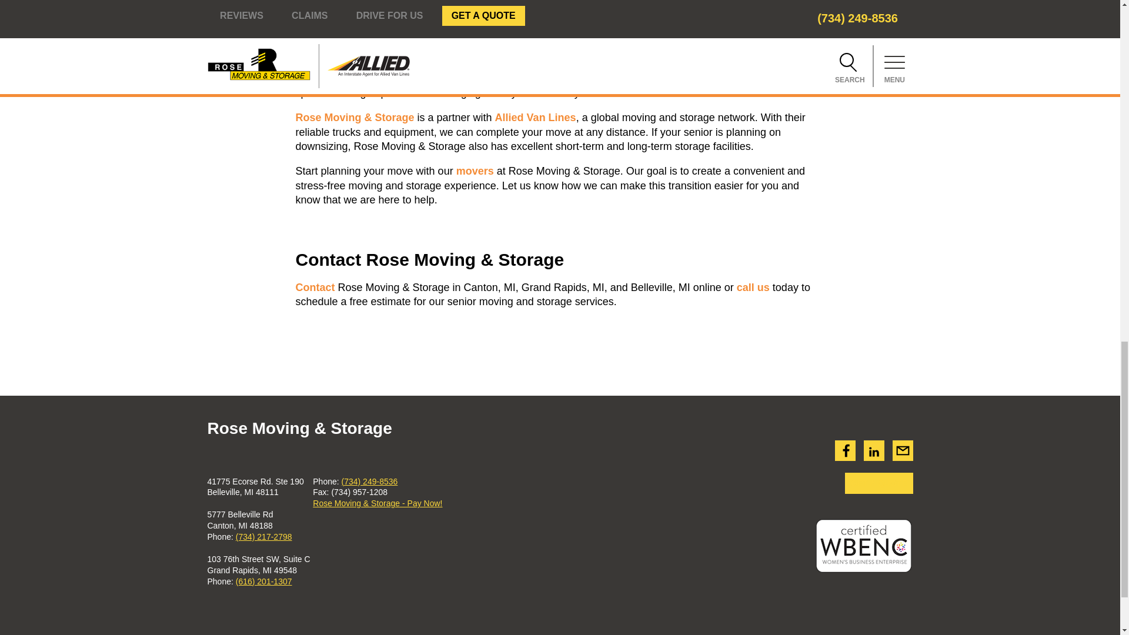  I want to click on movers, so click(475, 171).